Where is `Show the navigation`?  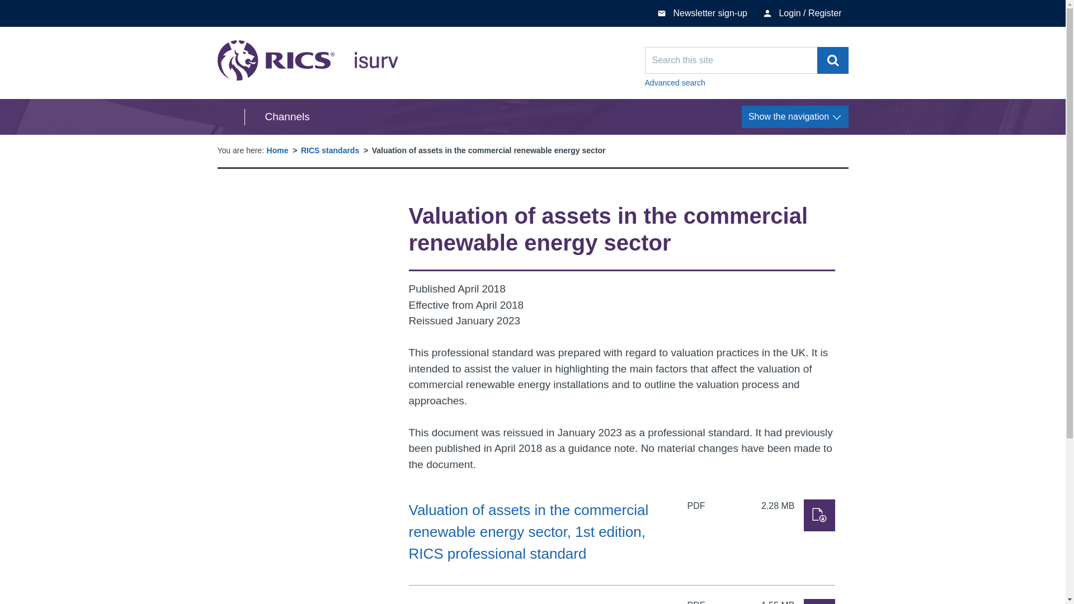 Show the navigation is located at coordinates (819, 602).